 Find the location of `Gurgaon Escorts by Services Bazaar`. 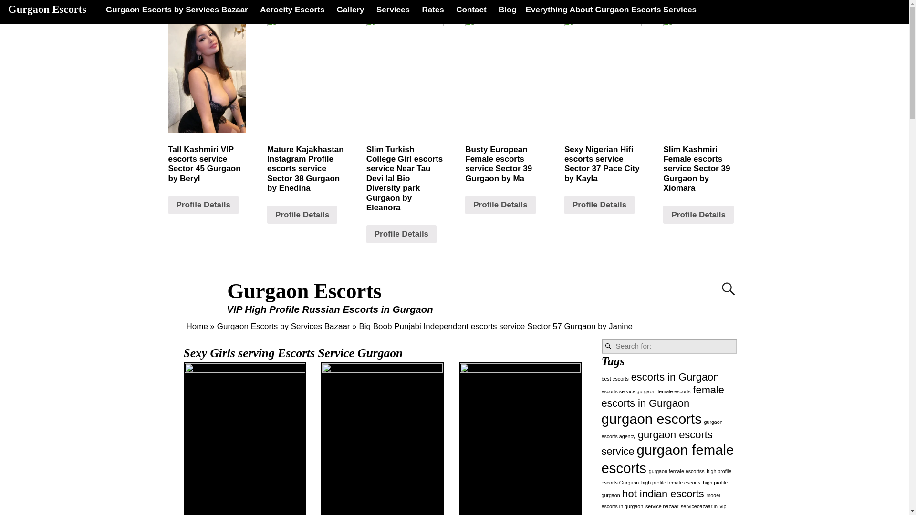

Gurgaon Escorts by Services Bazaar is located at coordinates (283, 326).